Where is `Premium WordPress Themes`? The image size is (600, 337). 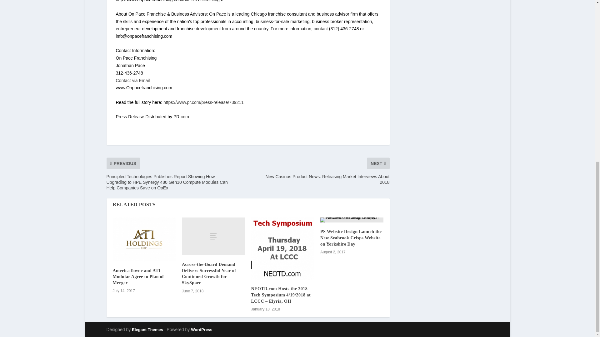 Premium WordPress Themes is located at coordinates (147, 330).